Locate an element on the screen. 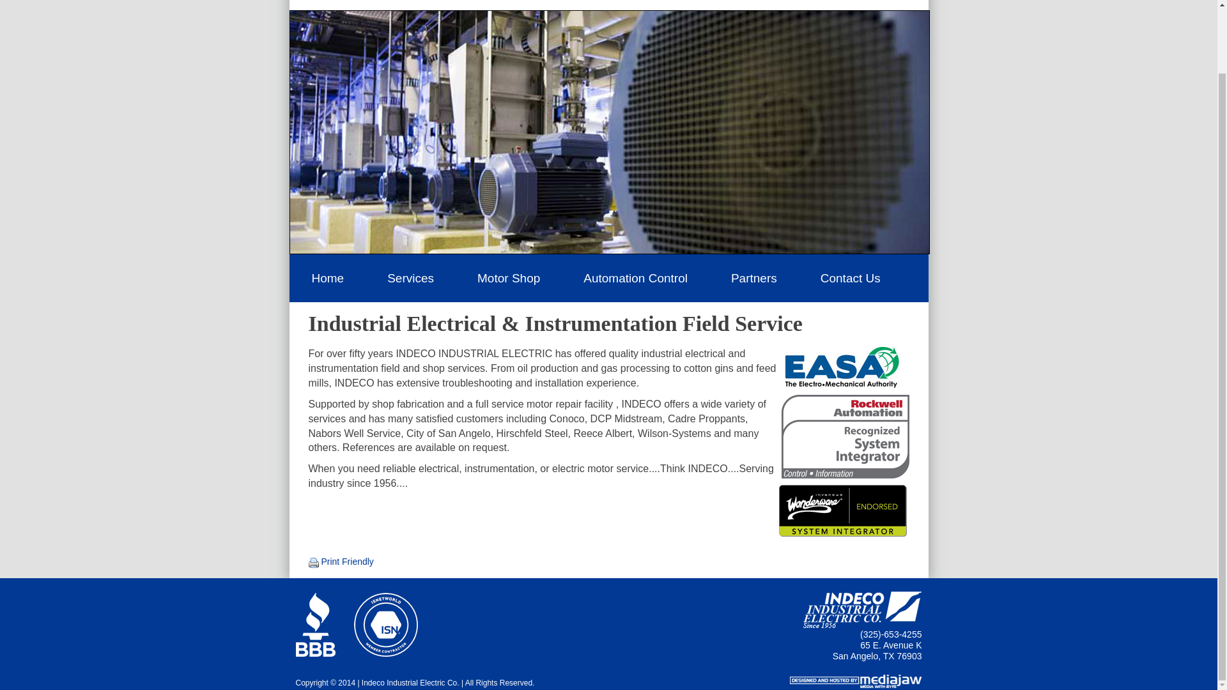  Automation Control is located at coordinates (635, 277).